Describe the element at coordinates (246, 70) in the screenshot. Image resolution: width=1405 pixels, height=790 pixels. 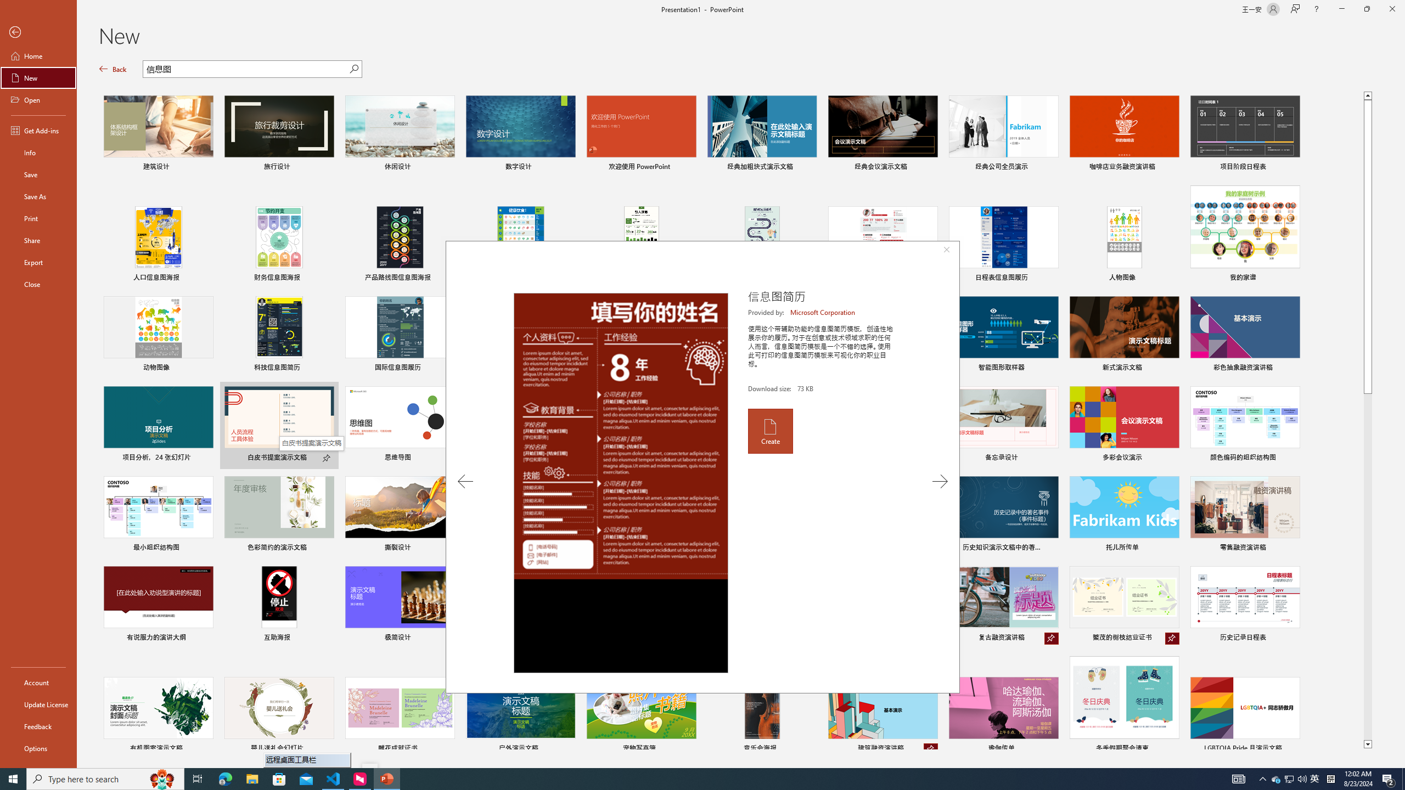
I see `Search for online templates and themes` at that location.